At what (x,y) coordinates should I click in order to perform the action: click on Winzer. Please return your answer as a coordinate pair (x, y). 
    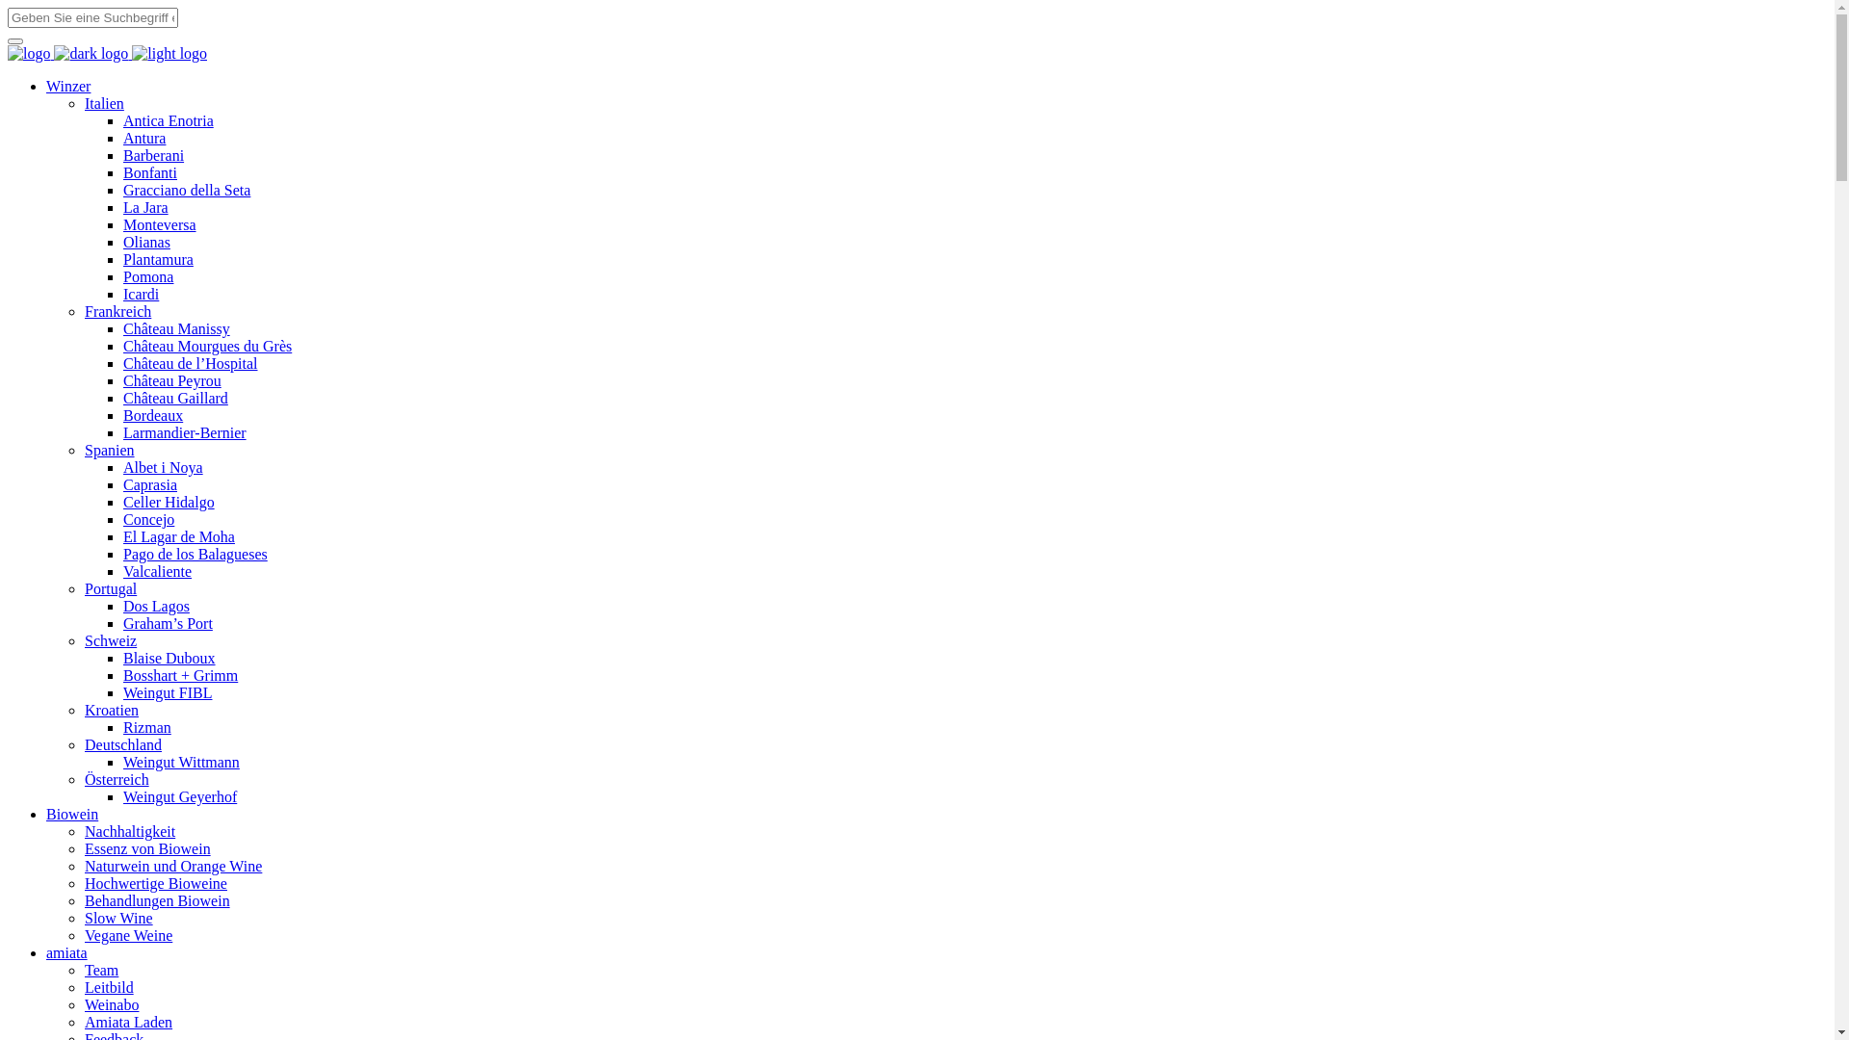
    Looking at the image, I should click on (68, 87).